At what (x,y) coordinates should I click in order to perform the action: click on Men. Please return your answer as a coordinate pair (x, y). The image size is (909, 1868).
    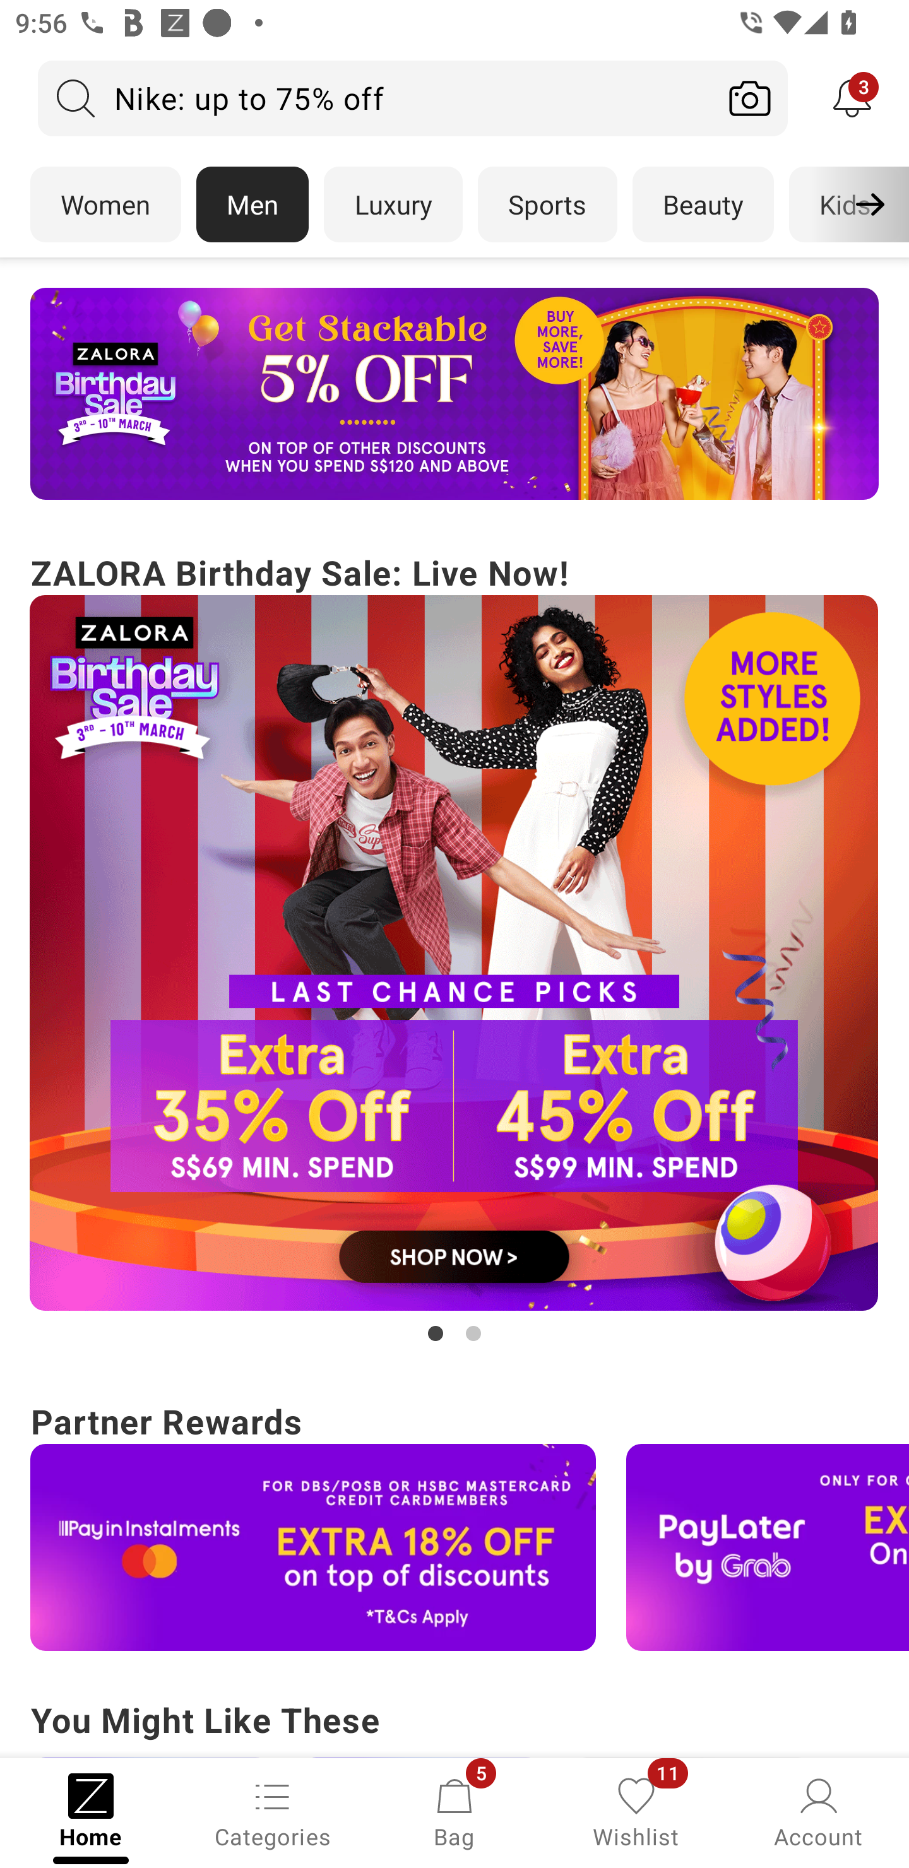
    Looking at the image, I should click on (252, 204).